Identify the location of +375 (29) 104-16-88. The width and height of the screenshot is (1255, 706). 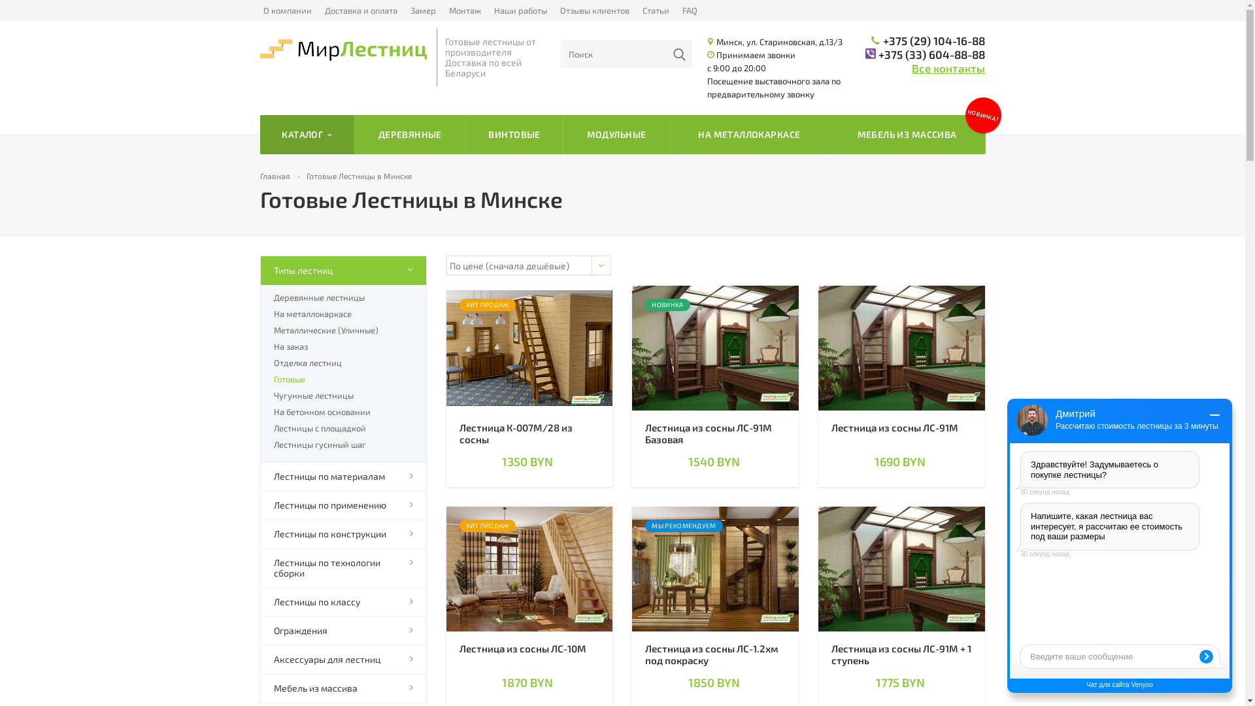
(934, 41).